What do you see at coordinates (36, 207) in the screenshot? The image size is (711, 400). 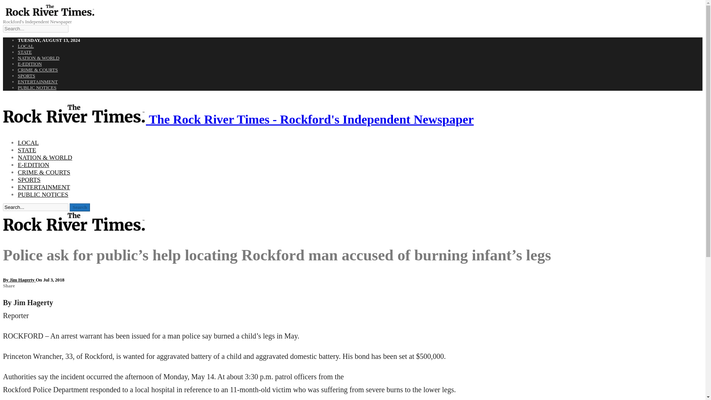 I see `Search for:` at bounding box center [36, 207].